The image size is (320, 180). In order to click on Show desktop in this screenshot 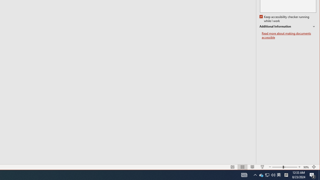, I will do `click(319, 175)`.